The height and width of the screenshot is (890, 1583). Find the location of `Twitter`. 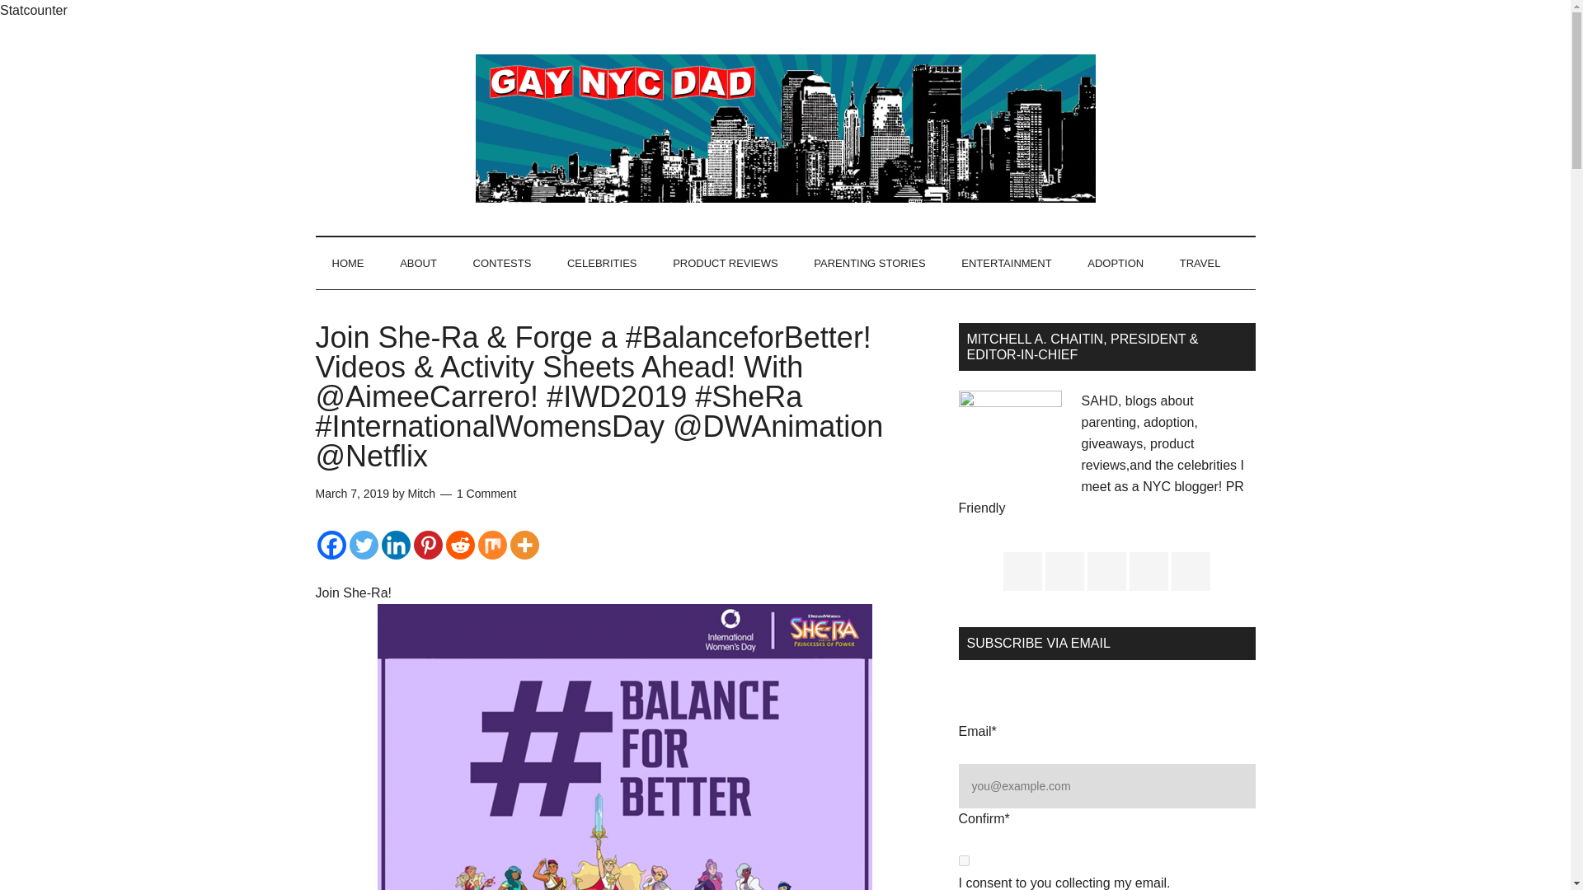

Twitter is located at coordinates (364, 545).